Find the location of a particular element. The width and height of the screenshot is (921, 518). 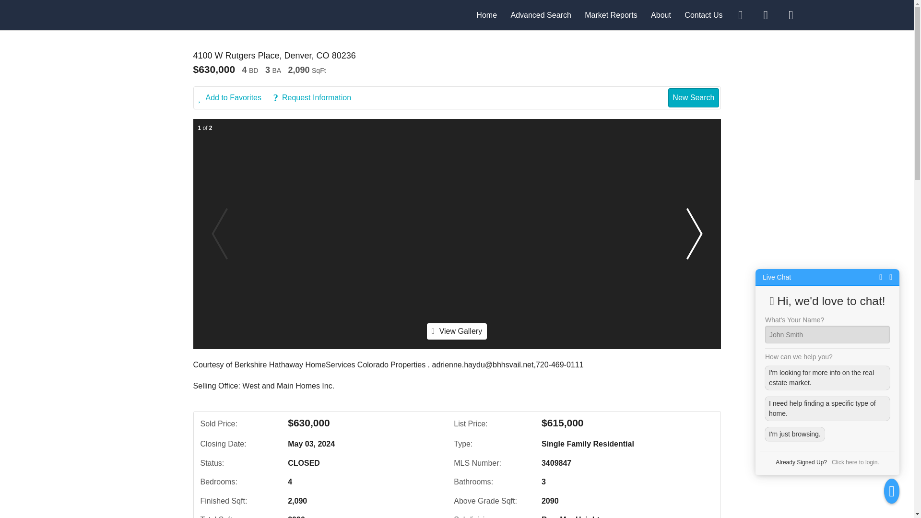

Request Information is located at coordinates (317, 98).